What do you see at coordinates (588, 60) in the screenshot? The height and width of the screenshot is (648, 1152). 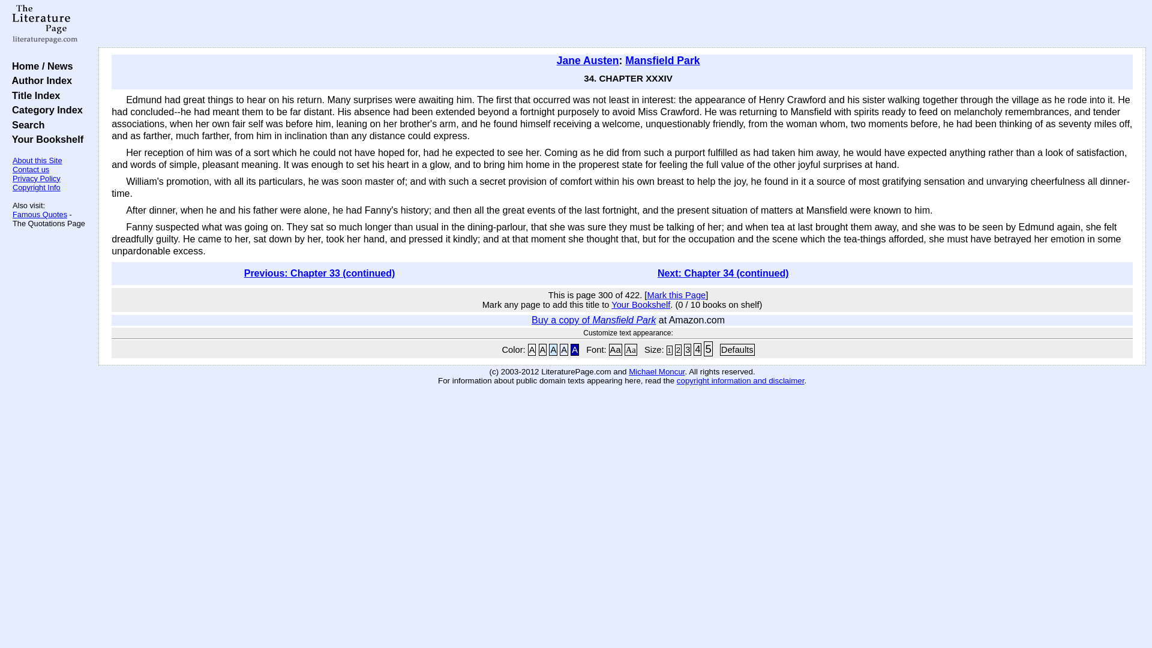 I see `Jane Austen` at bounding box center [588, 60].